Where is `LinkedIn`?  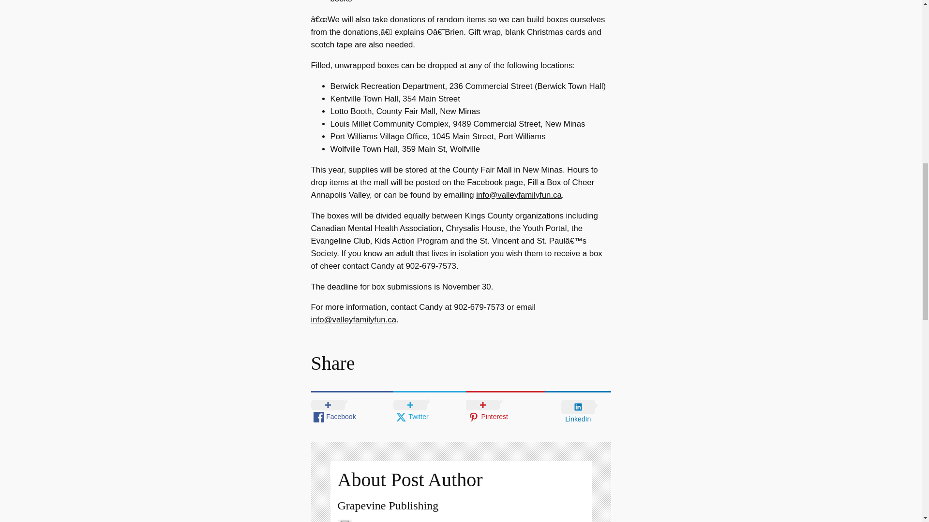
LinkedIn is located at coordinates (578, 411).